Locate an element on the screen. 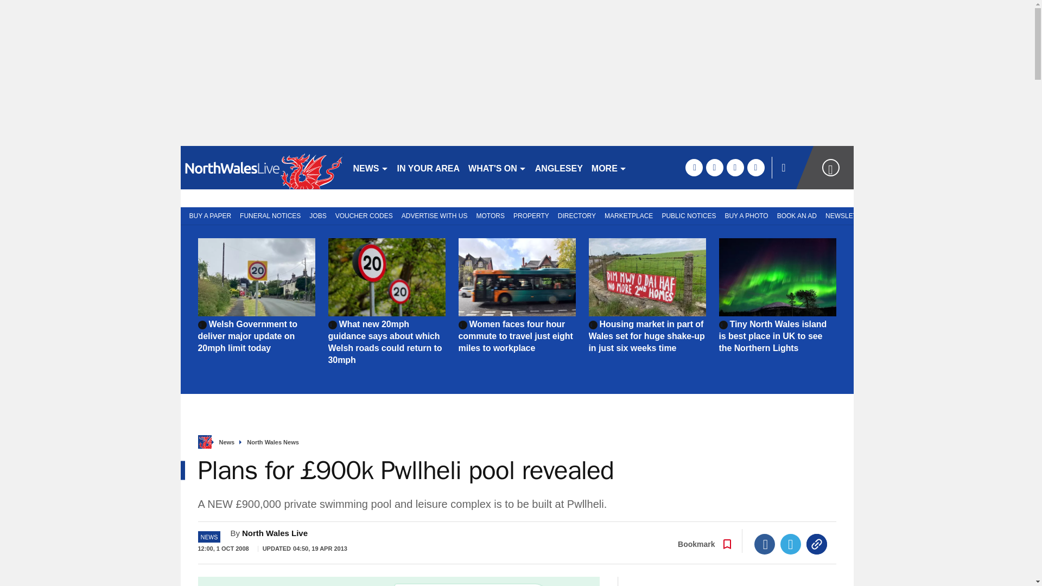 The image size is (1042, 586). FUNERAL NOTICES is located at coordinates (270, 215).